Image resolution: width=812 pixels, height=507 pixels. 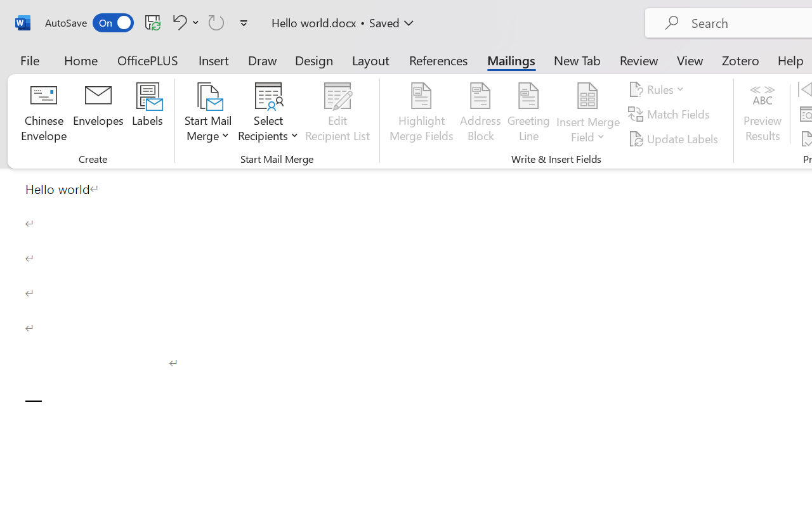 What do you see at coordinates (337, 114) in the screenshot?
I see `Edit Recipient List...` at bounding box center [337, 114].